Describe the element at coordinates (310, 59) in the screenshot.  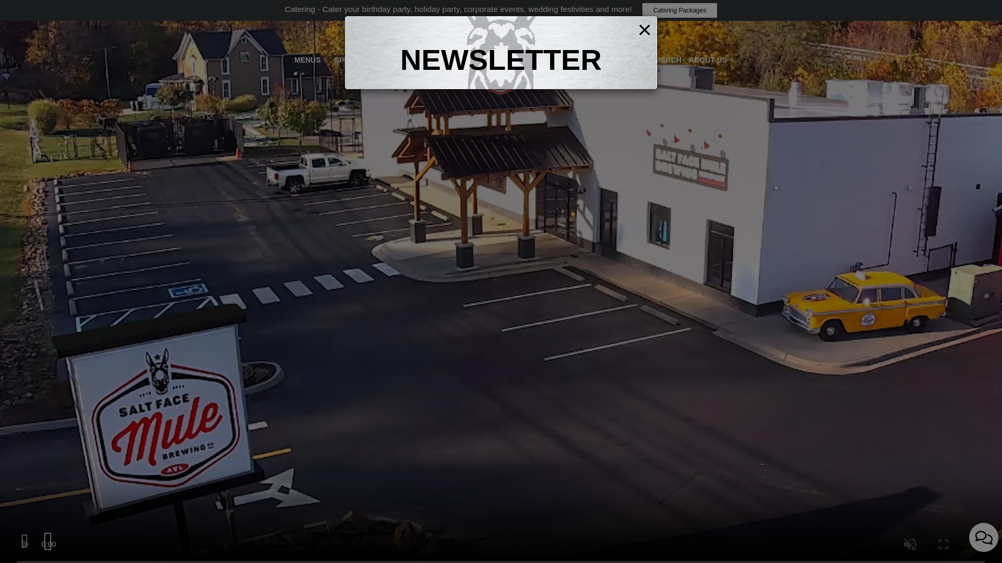
I see `MENUS` at that location.